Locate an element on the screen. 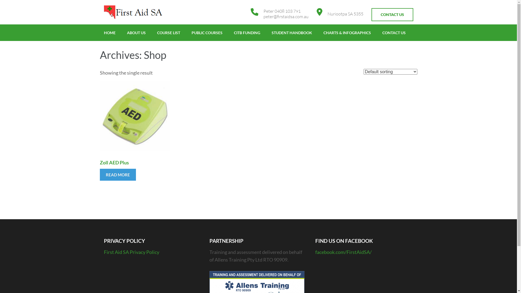  facebook.com/FirstAidSA/ is located at coordinates (344, 252).